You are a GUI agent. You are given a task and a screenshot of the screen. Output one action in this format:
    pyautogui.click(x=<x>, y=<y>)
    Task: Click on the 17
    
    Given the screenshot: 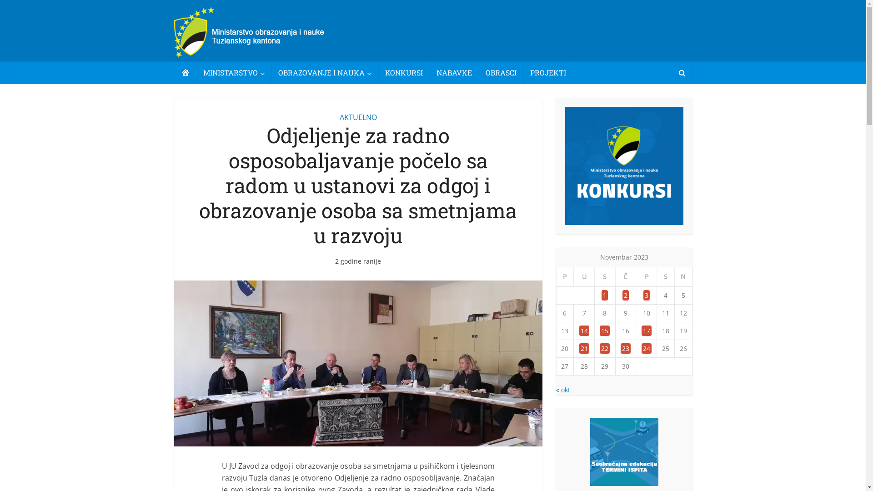 What is the action you would take?
    pyautogui.click(x=647, y=331)
    